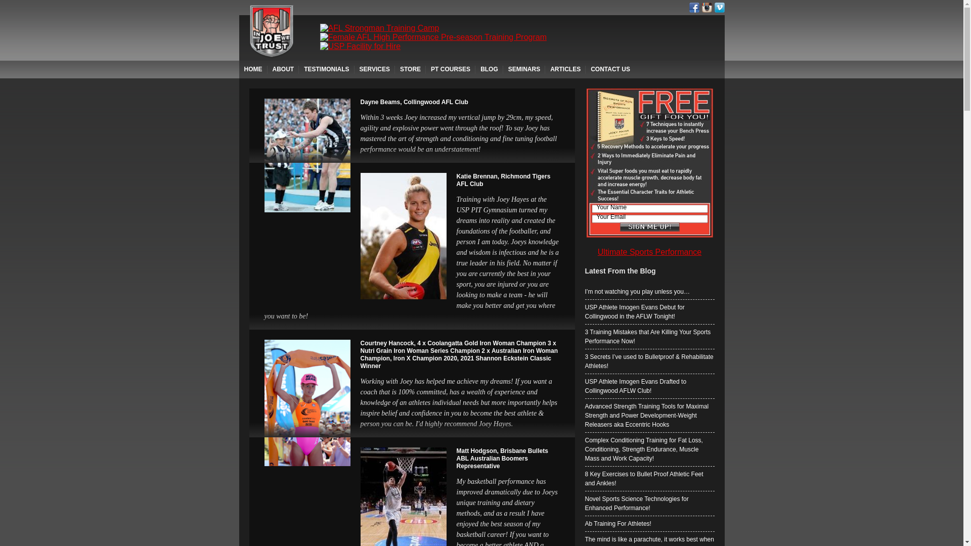  I want to click on PT COURSES, so click(451, 70).